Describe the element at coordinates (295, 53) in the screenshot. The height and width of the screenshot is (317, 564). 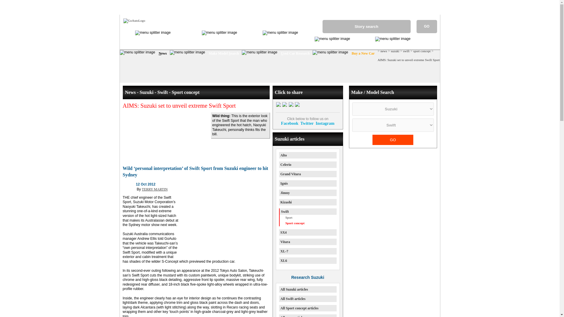
I see `Used Car Research` at that location.